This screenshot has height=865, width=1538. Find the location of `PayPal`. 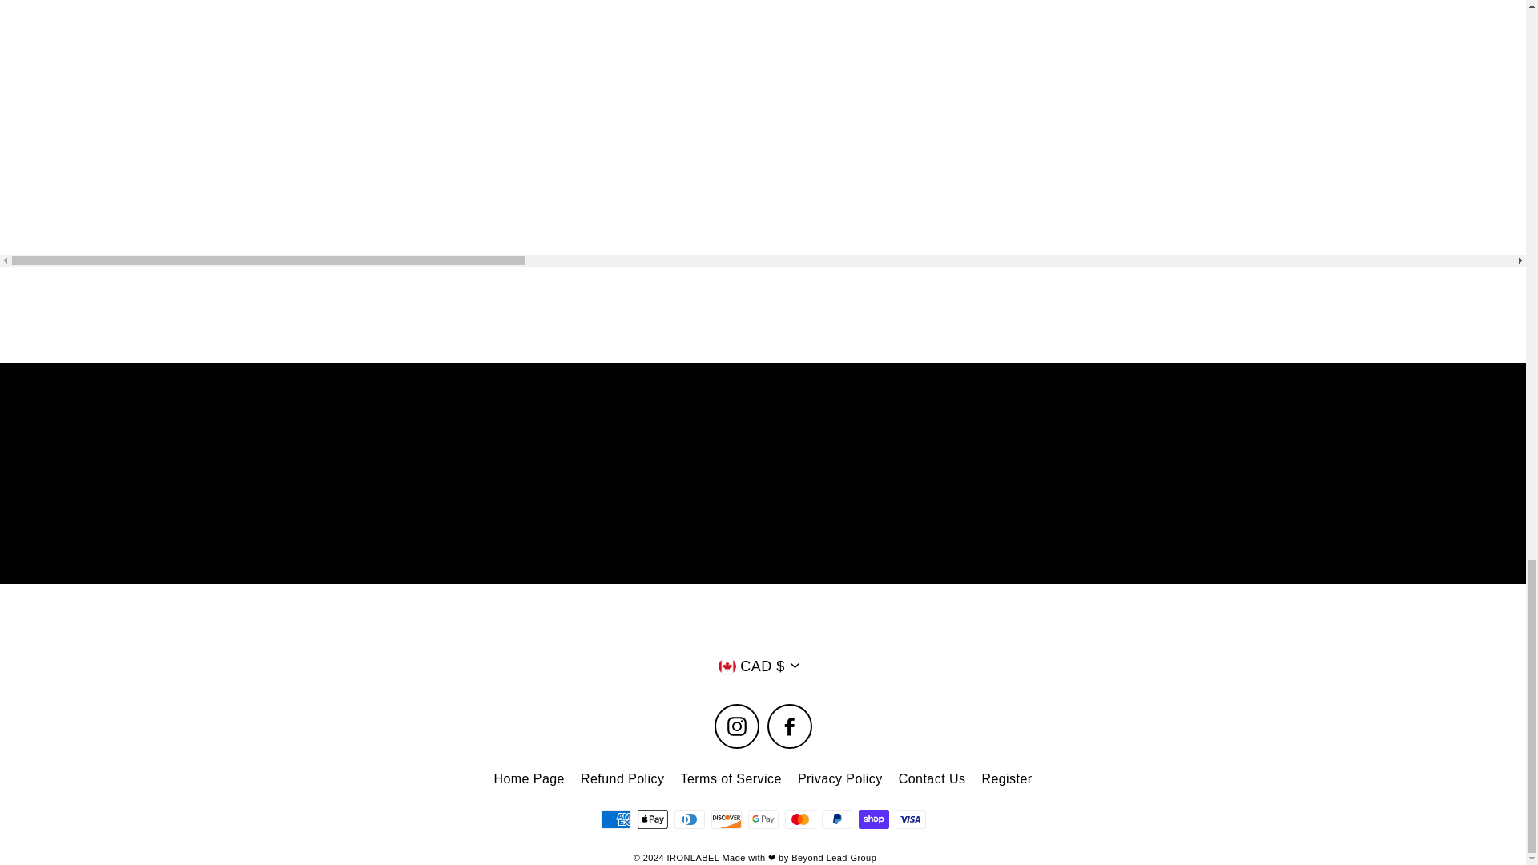

PayPal is located at coordinates (836, 819).